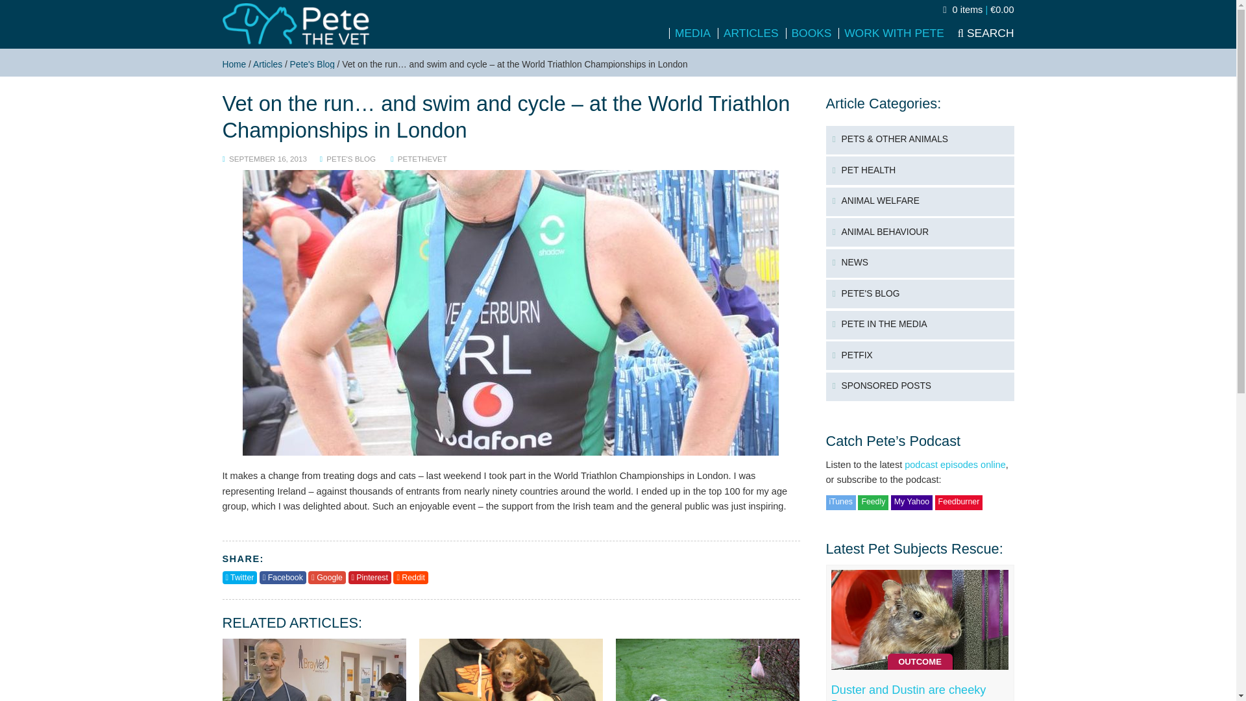 The image size is (1246, 701). Describe the element at coordinates (234, 64) in the screenshot. I see `Home` at that location.